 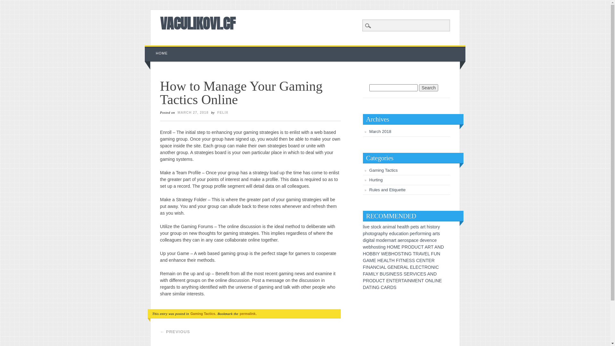 I want to click on e, so click(x=386, y=240).